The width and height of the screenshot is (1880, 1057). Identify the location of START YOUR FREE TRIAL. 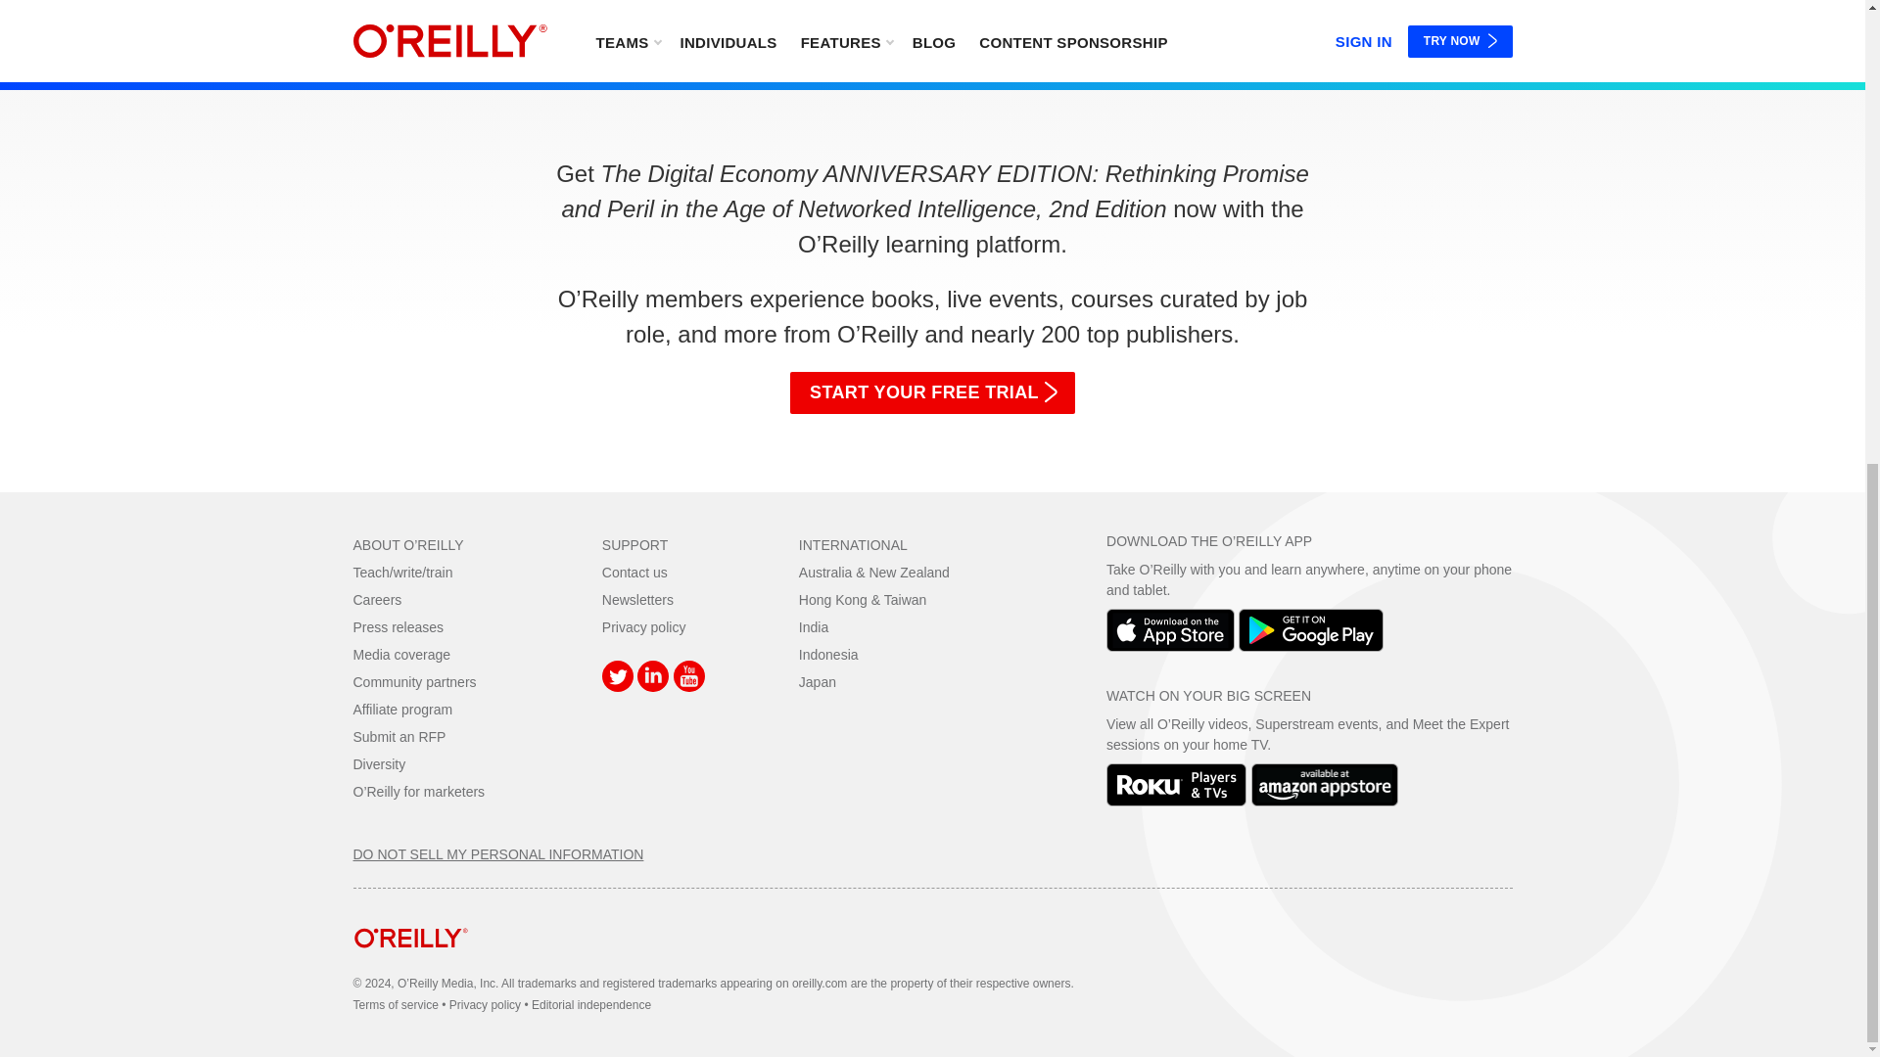
(932, 393).